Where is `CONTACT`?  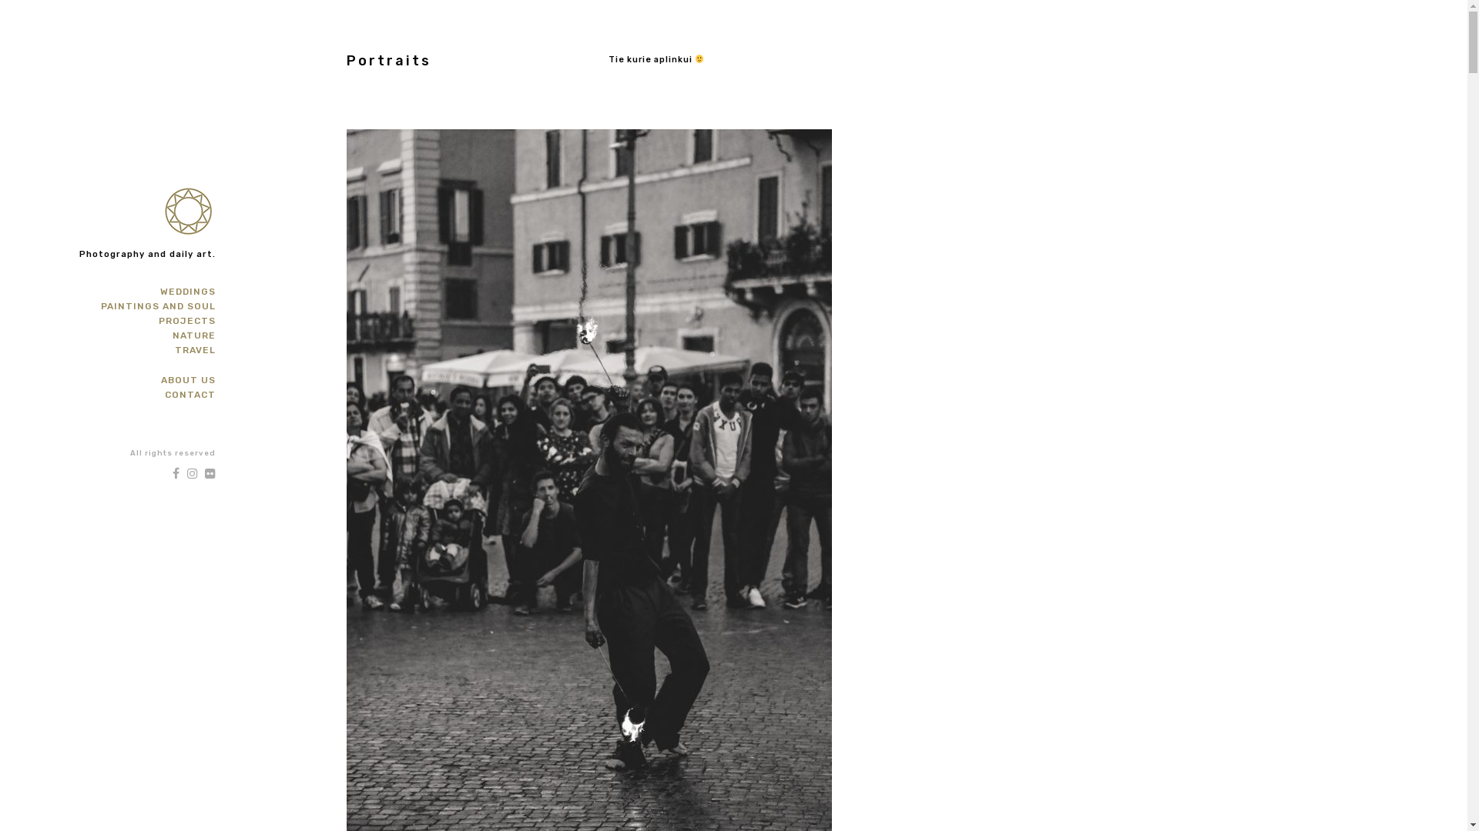 CONTACT is located at coordinates (190, 395).